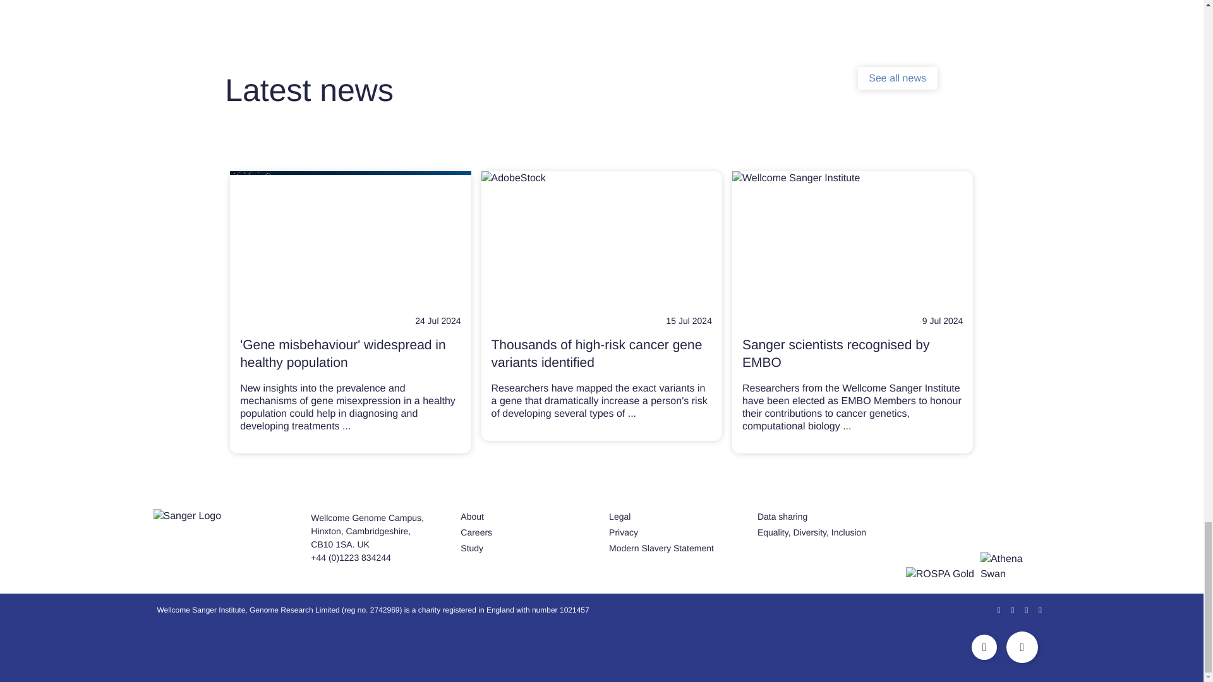 The height and width of the screenshot is (682, 1213). I want to click on AdobeStock, so click(601, 239).